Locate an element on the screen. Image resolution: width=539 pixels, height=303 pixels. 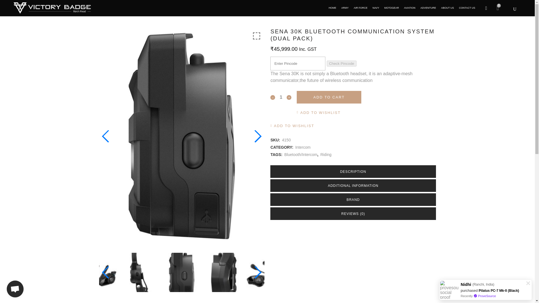
HOME is located at coordinates (332, 8).